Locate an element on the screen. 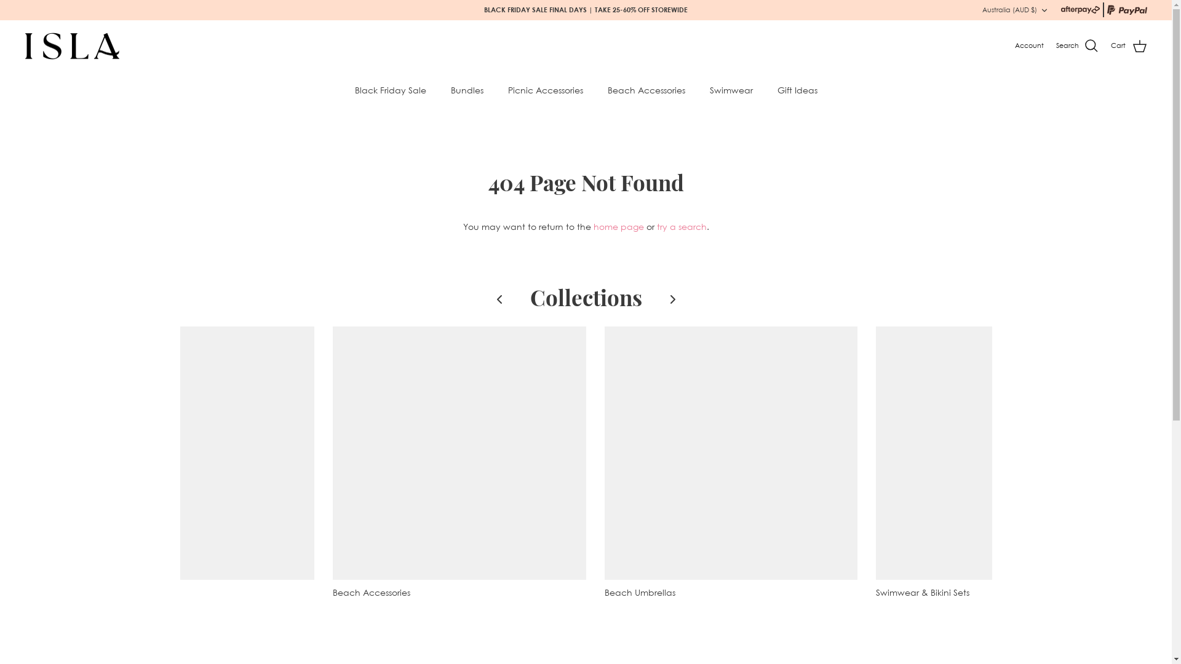  Isla In Bloom is located at coordinates (73, 47).